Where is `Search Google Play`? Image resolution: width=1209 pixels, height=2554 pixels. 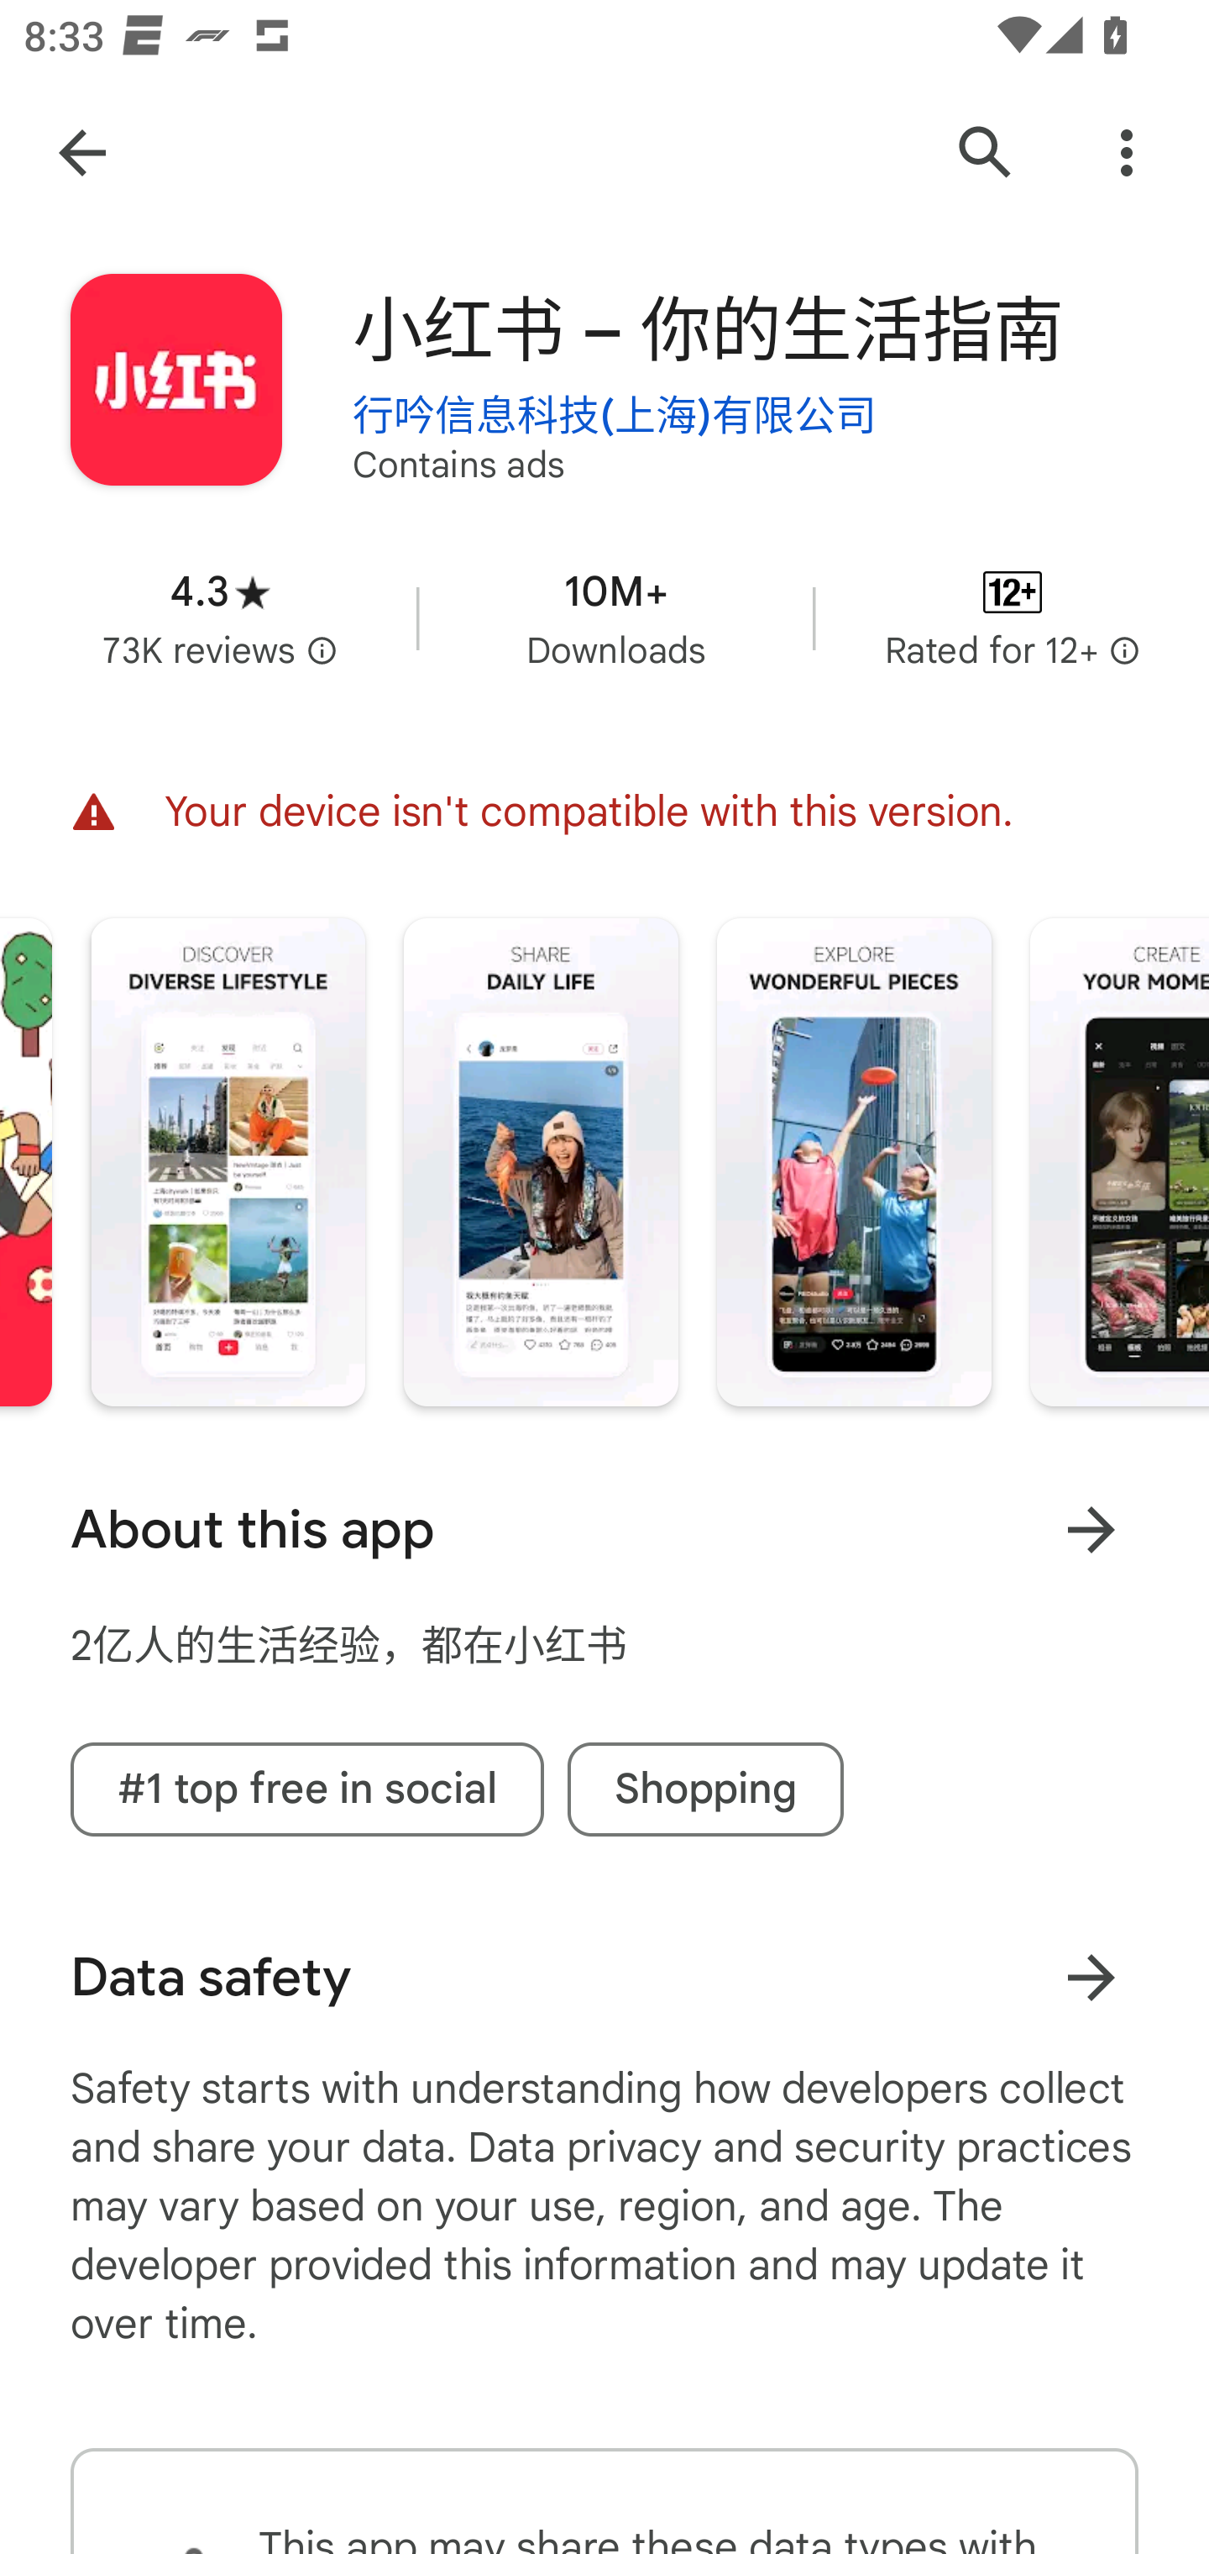
Search Google Play is located at coordinates (986, 153).